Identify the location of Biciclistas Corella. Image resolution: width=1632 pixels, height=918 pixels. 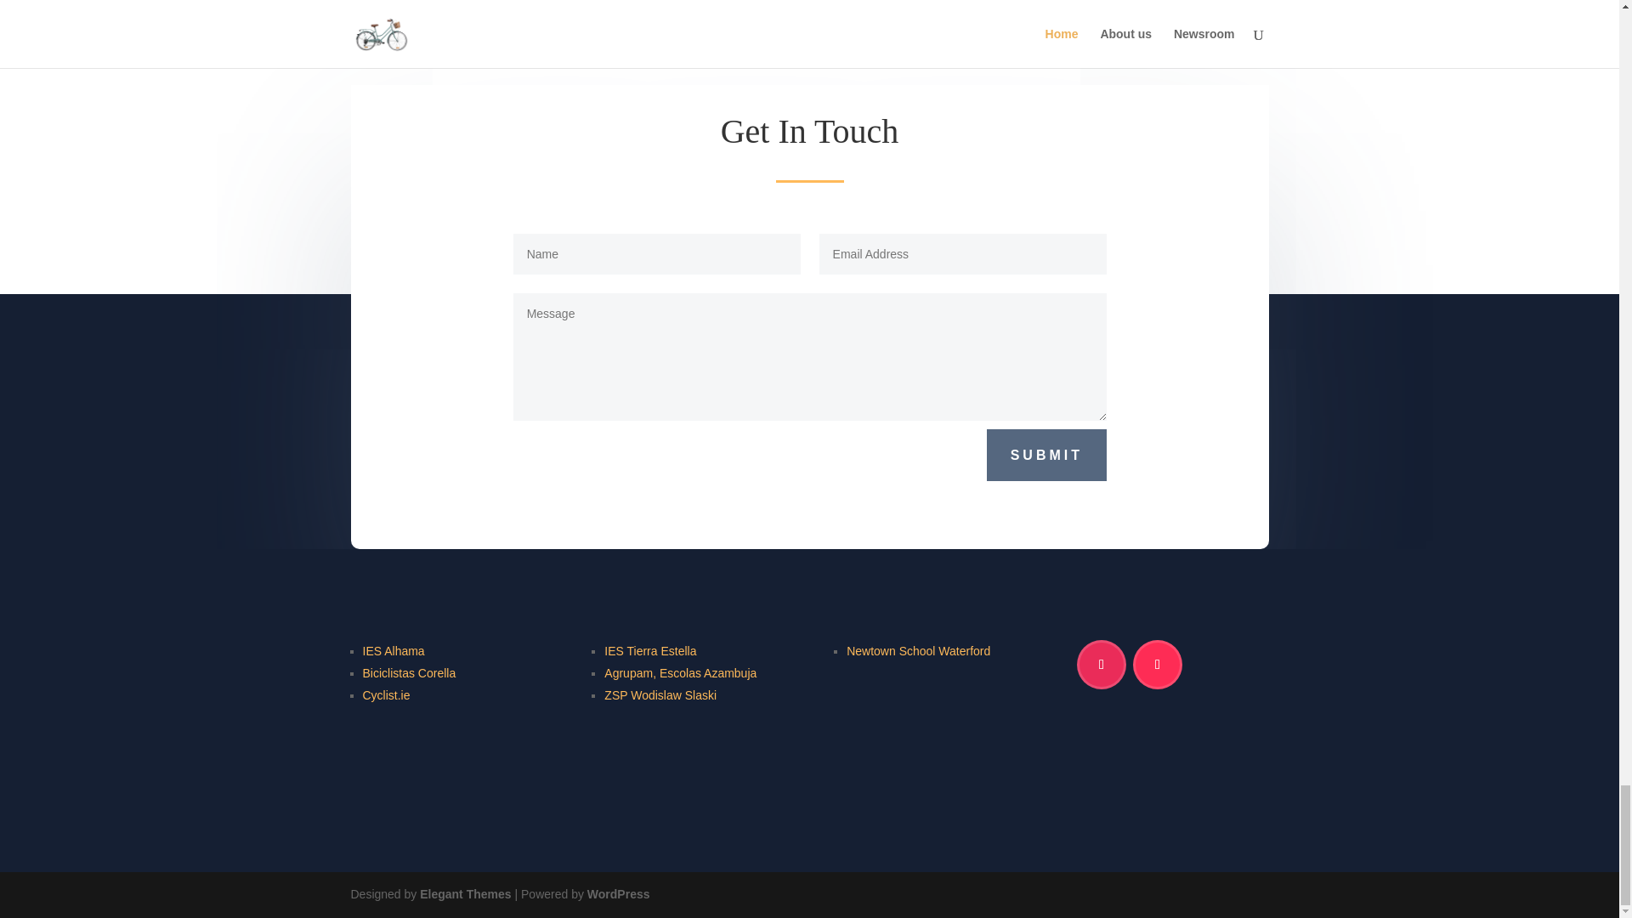
(408, 673).